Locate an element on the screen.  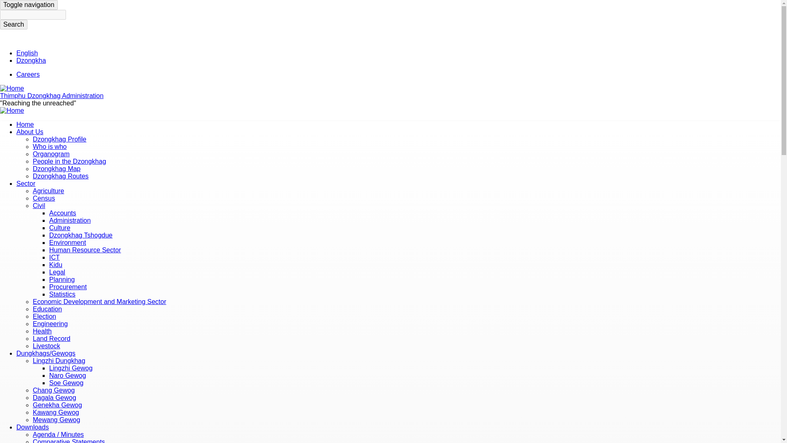
ICT is located at coordinates (54, 257).